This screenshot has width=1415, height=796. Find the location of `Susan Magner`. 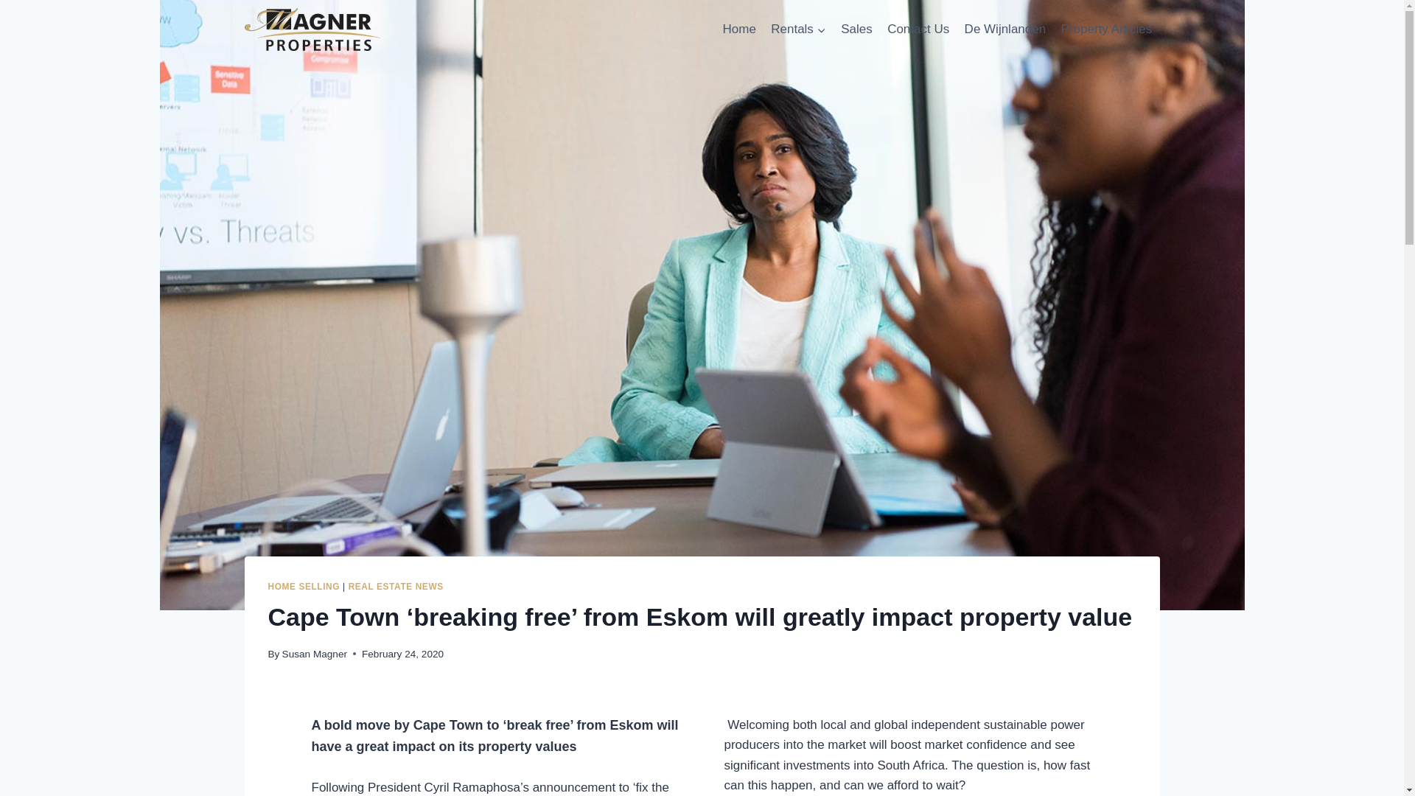

Susan Magner is located at coordinates (314, 654).